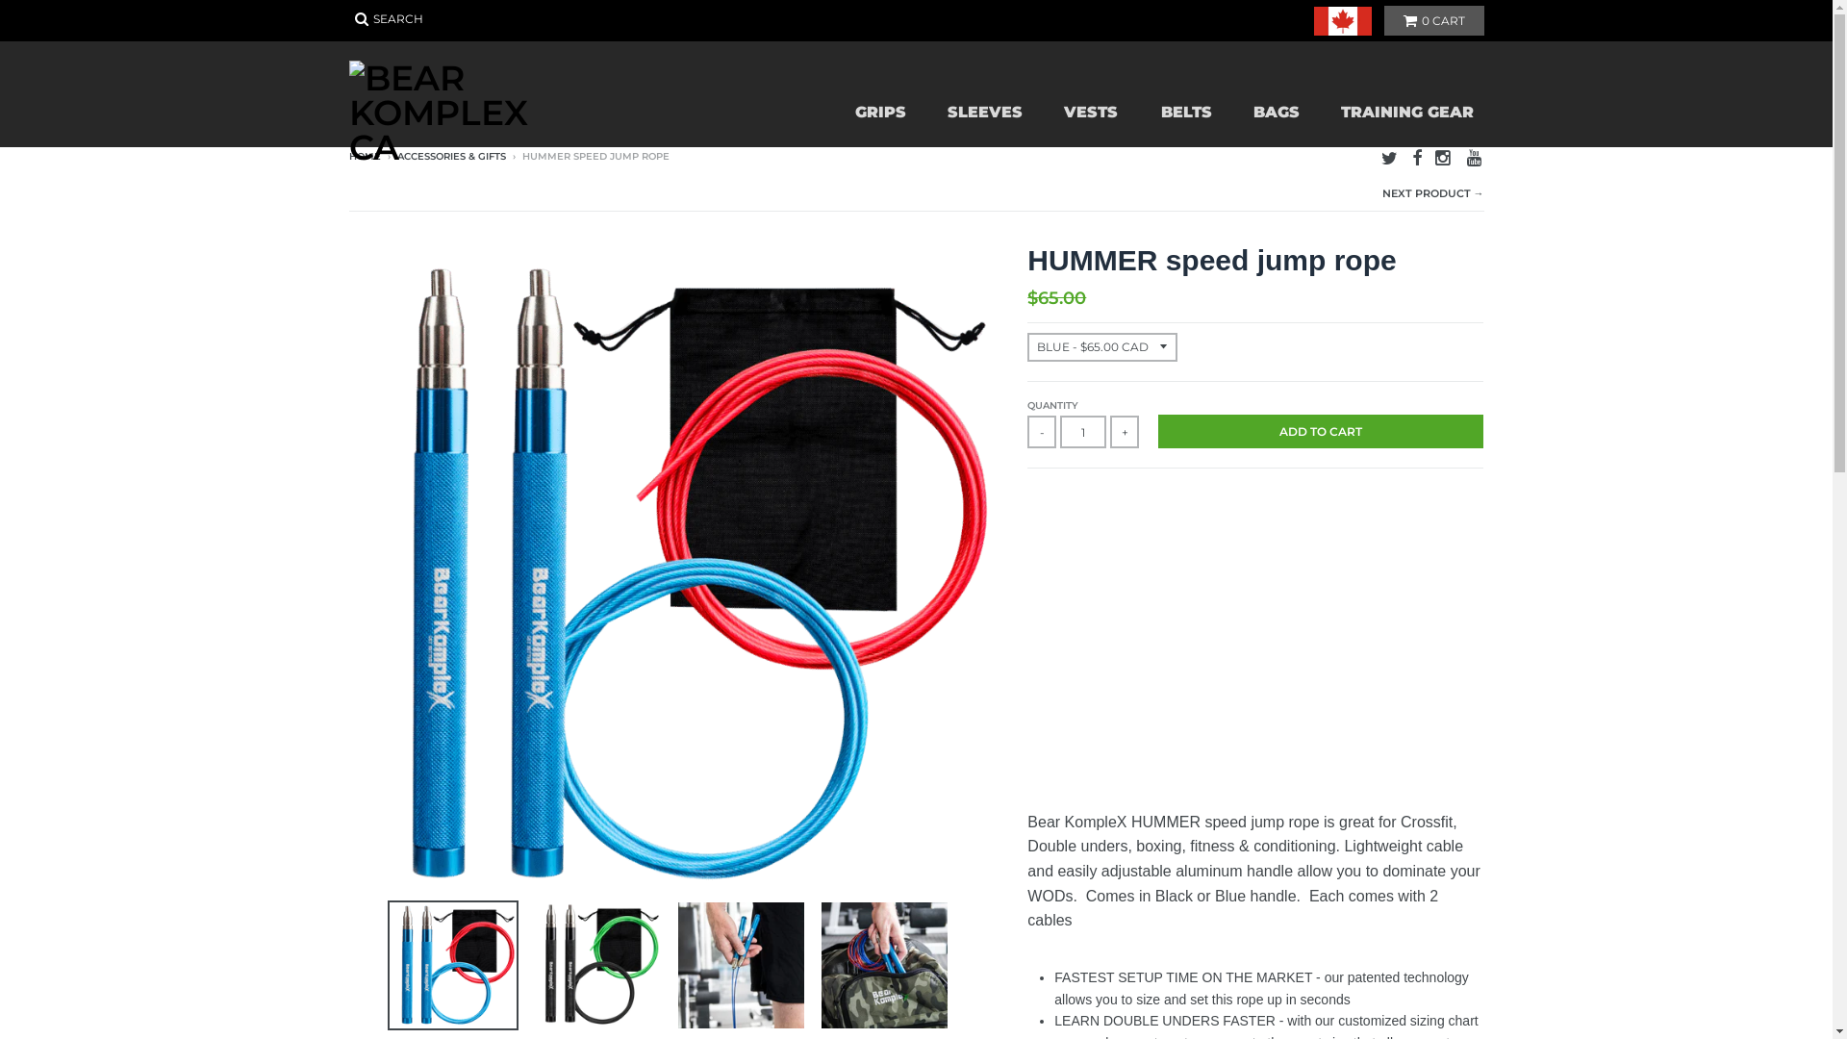 This screenshot has height=1039, width=1847. I want to click on BELTS, so click(1185, 113).